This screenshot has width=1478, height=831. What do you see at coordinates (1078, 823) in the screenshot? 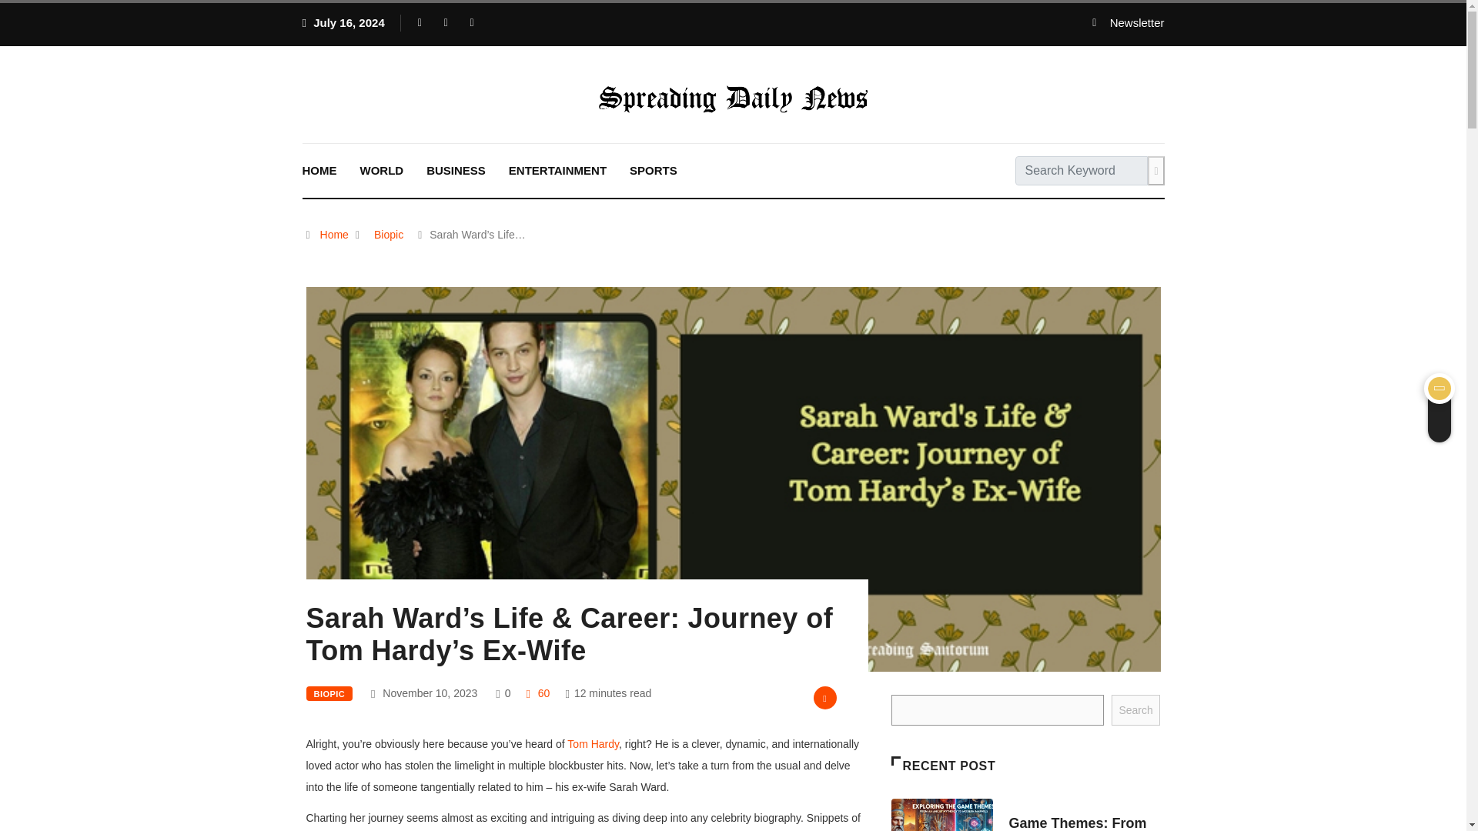
I see `Game Themes: From Ancient Mythology to Modern Marvels` at bounding box center [1078, 823].